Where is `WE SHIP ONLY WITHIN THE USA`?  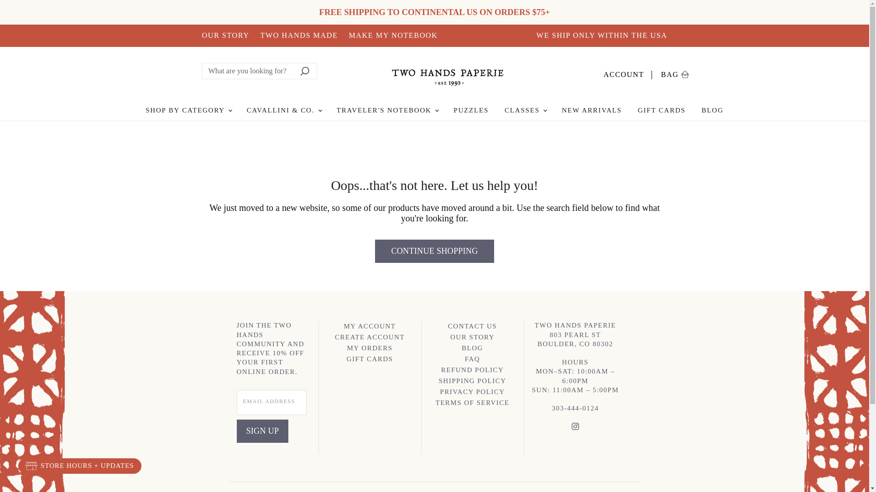
WE SHIP ONLY WITHIN THE USA is located at coordinates (393, 36).